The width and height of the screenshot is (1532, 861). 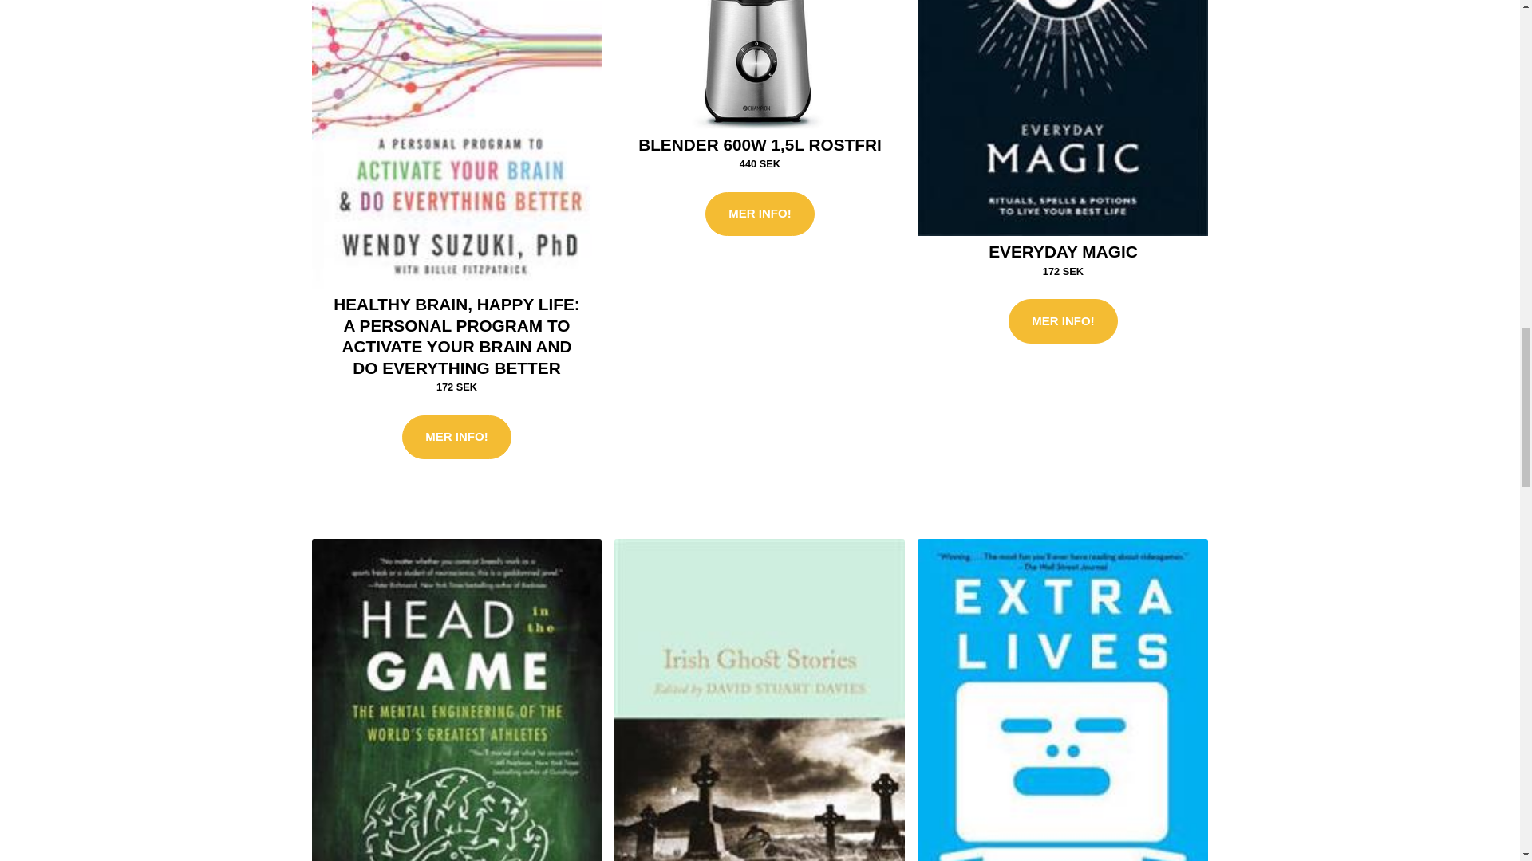 What do you see at coordinates (456, 437) in the screenshot?
I see `MER INFO!` at bounding box center [456, 437].